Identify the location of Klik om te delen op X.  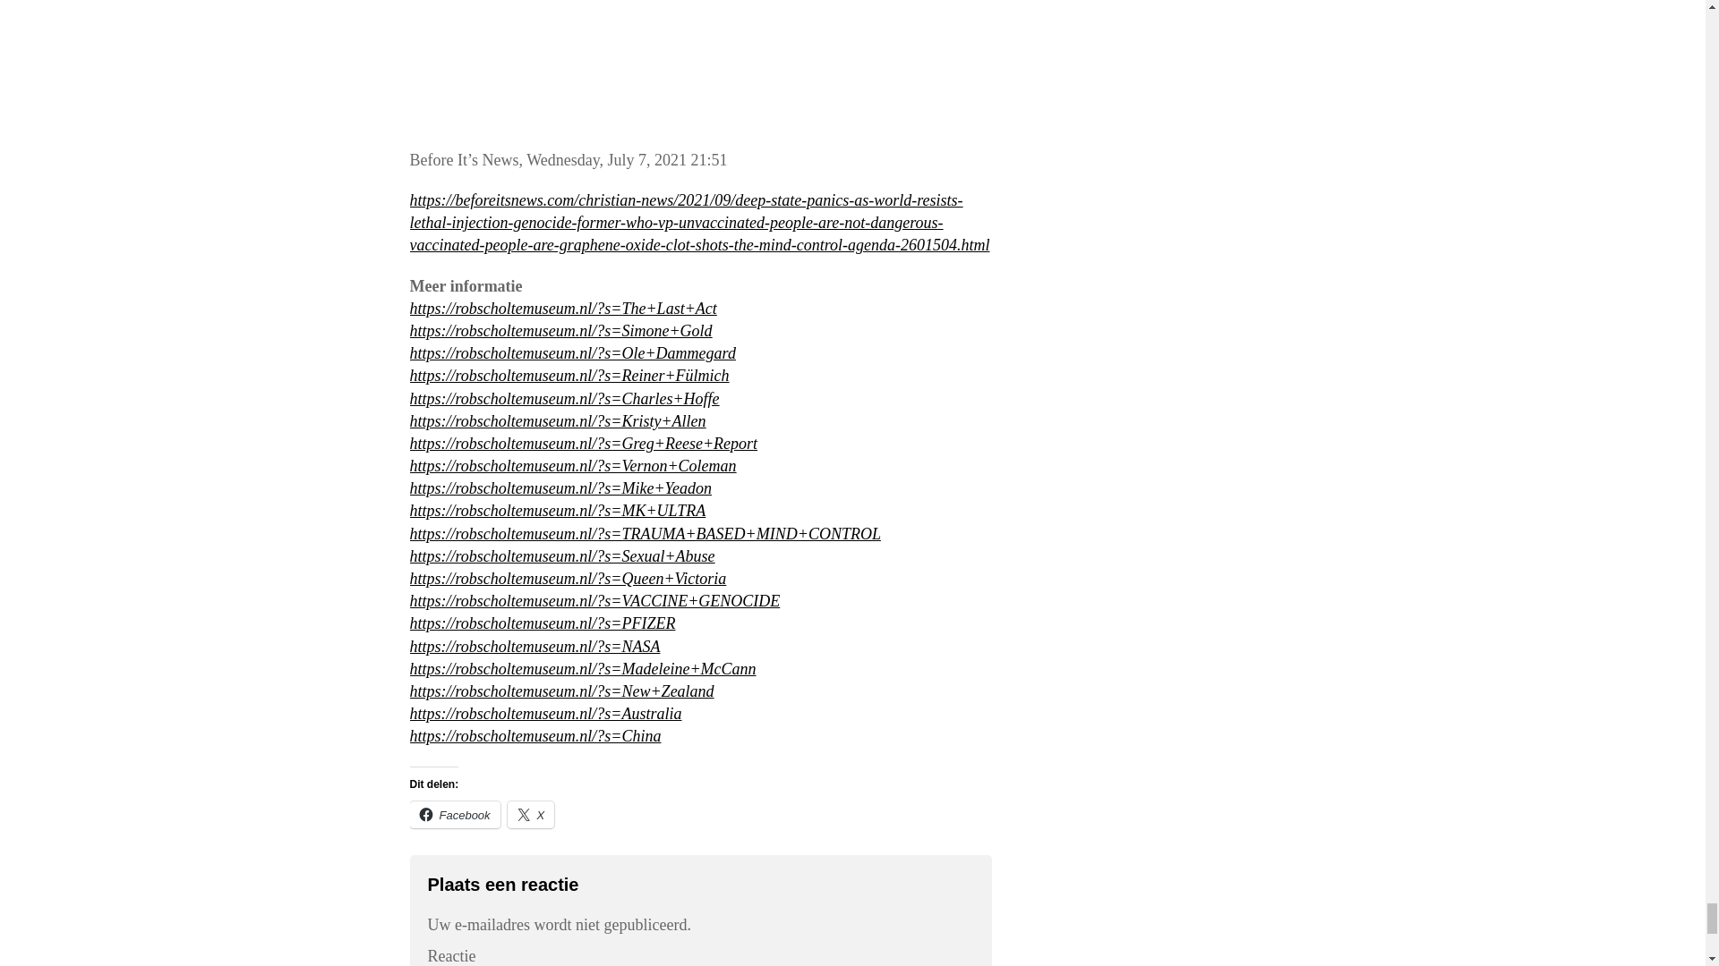
(531, 814).